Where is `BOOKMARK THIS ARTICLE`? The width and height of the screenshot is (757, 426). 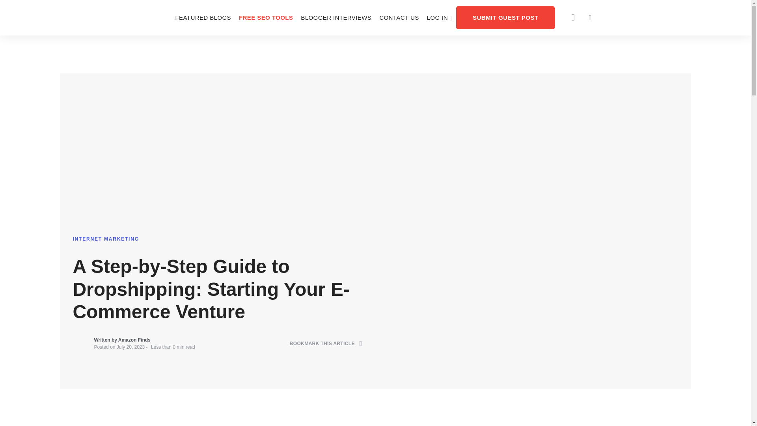
BOOKMARK THIS ARTICLE is located at coordinates (326, 344).